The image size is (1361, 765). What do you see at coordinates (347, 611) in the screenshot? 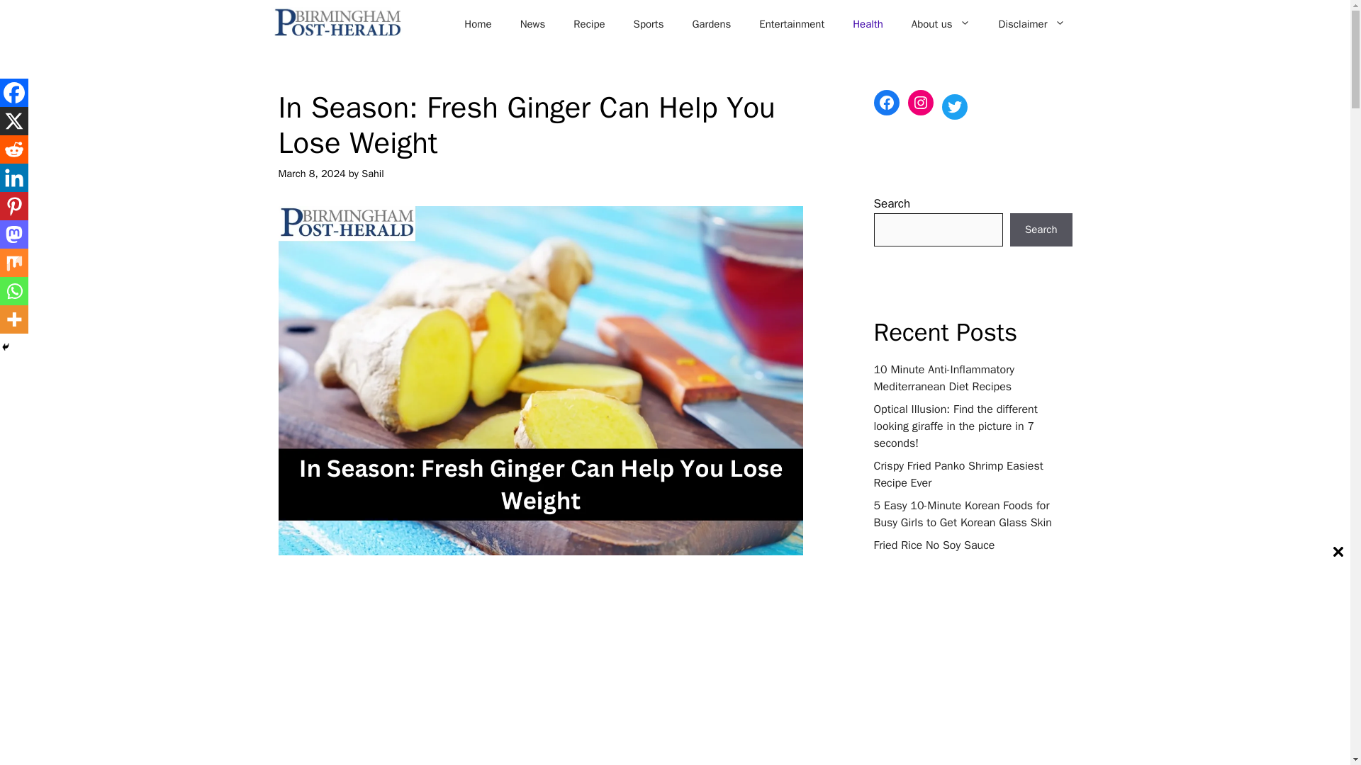
I see `Pinterest` at bounding box center [347, 611].